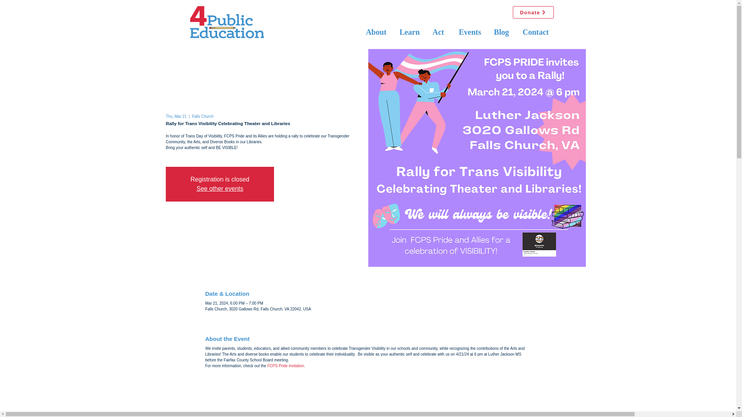  I want to click on Donate, so click(533, 12).